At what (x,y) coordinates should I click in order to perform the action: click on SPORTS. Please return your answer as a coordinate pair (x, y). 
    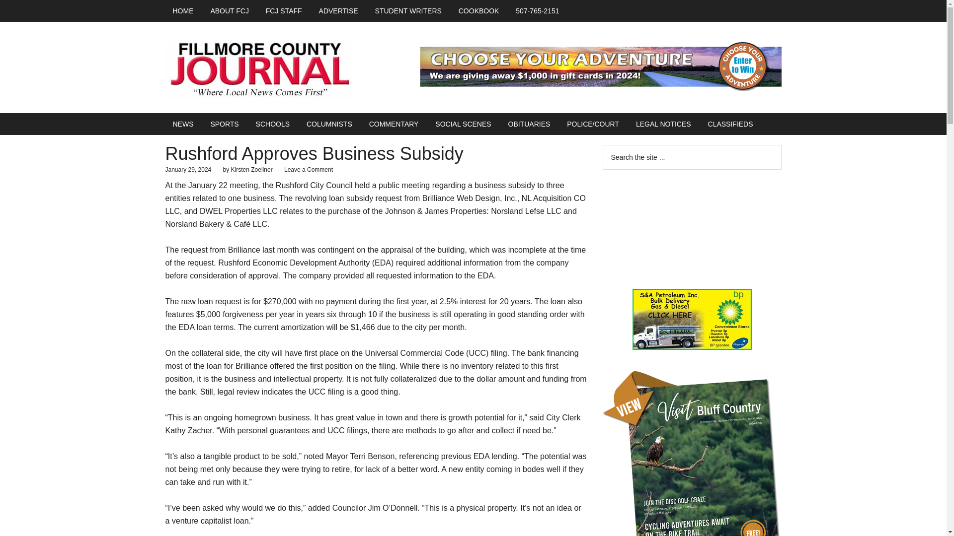
    Looking at the image, I should click on (224, 124).